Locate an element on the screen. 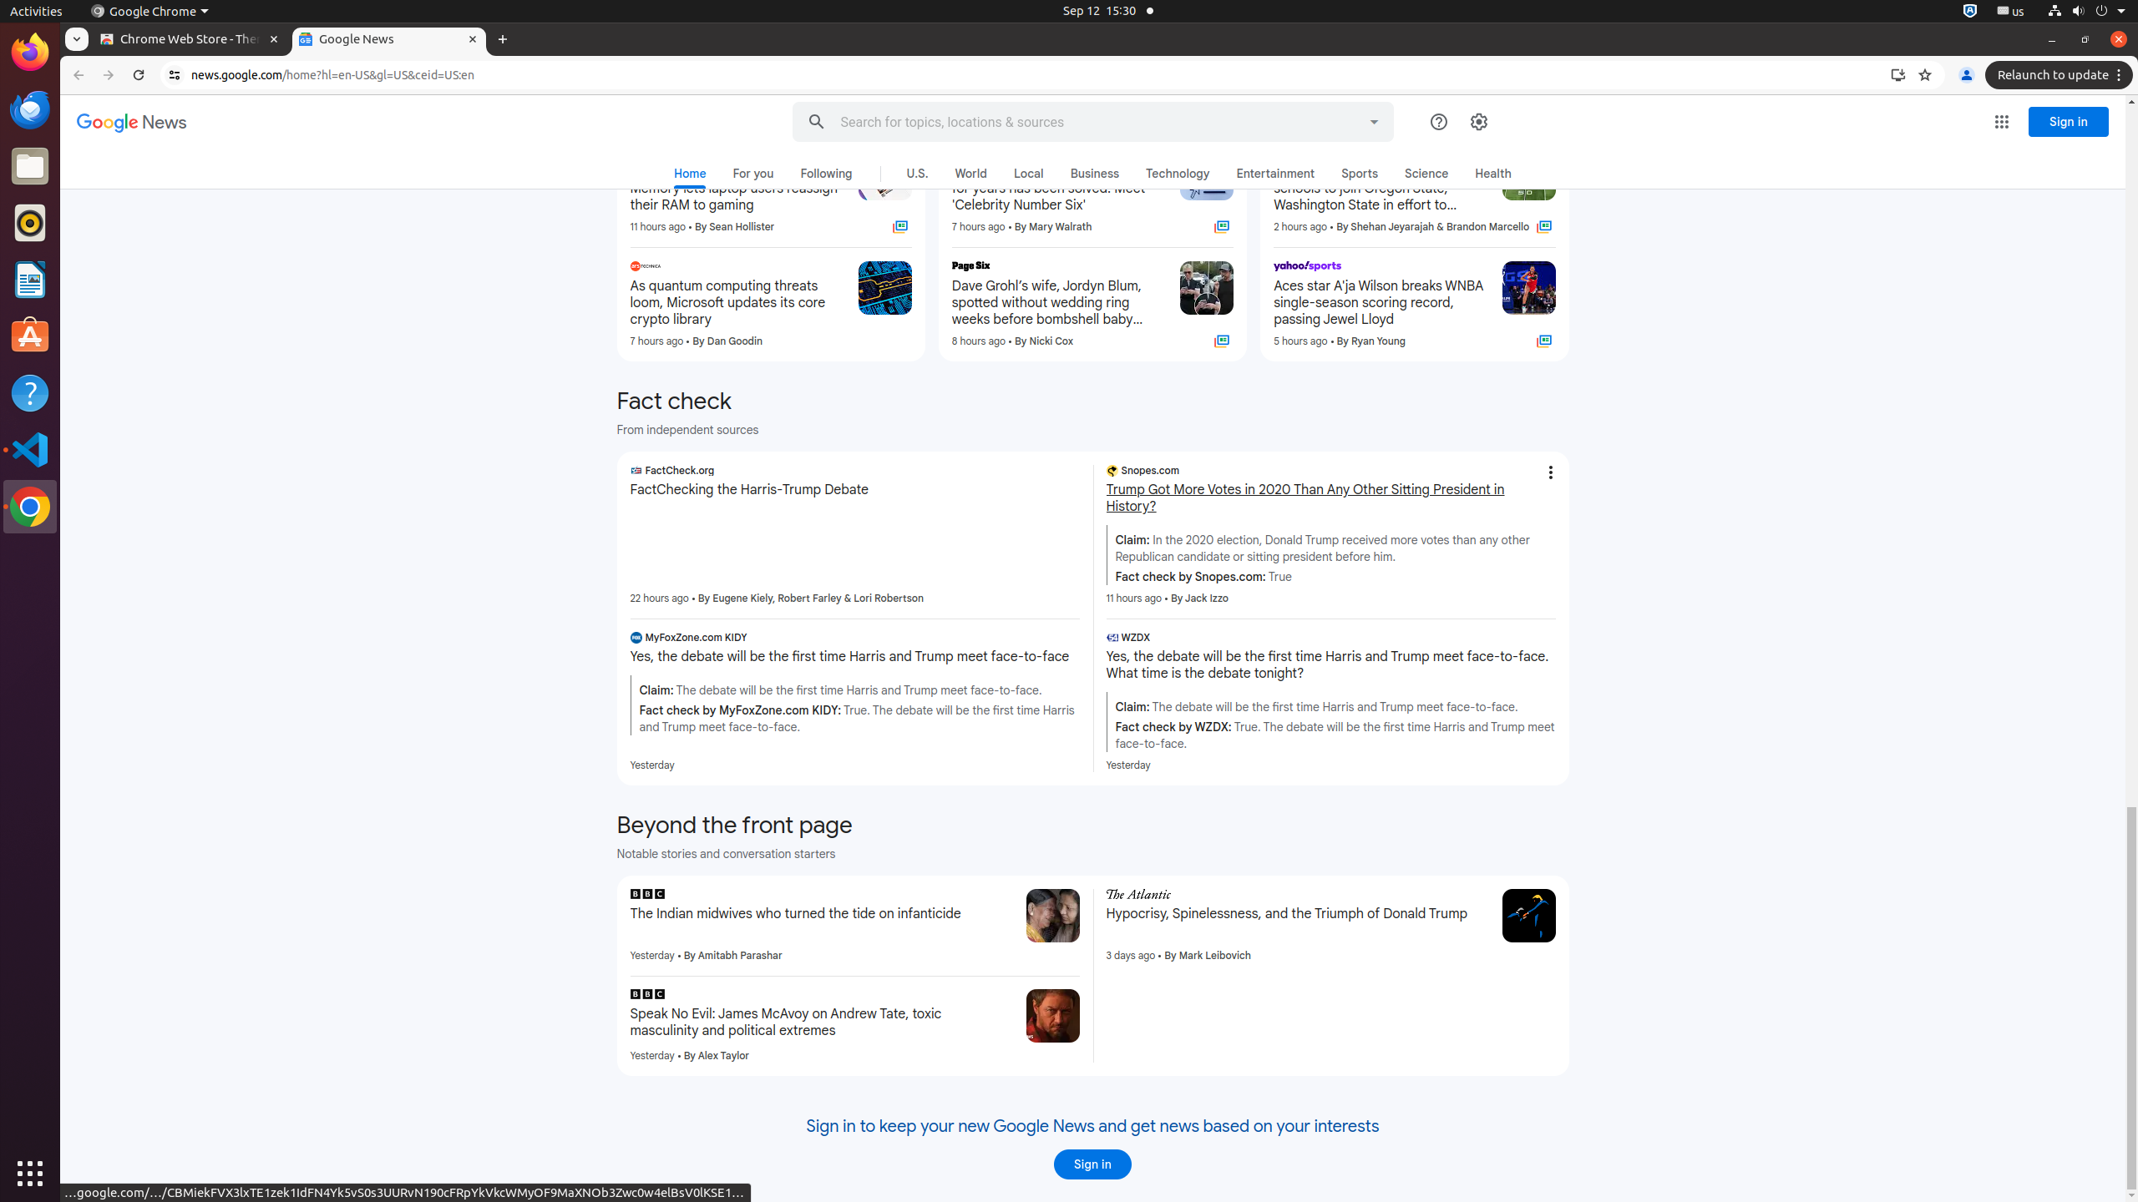 The width and height of the screenshot is (2138, 1202). Dave Grohl’s wife, Jordyn Blum, spotted without wedding ring weeks before bombshell baby news is located at coordinates (1059, 302).